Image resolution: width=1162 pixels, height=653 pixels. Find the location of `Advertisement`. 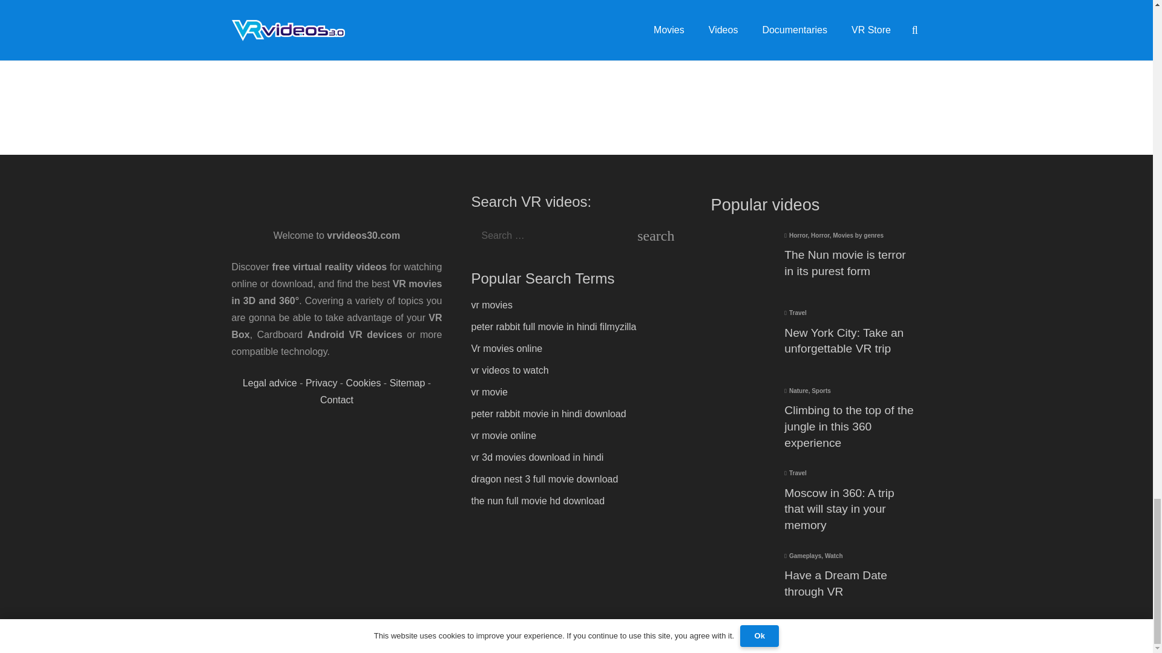

Advertisement is located at coordinates (576, 51).